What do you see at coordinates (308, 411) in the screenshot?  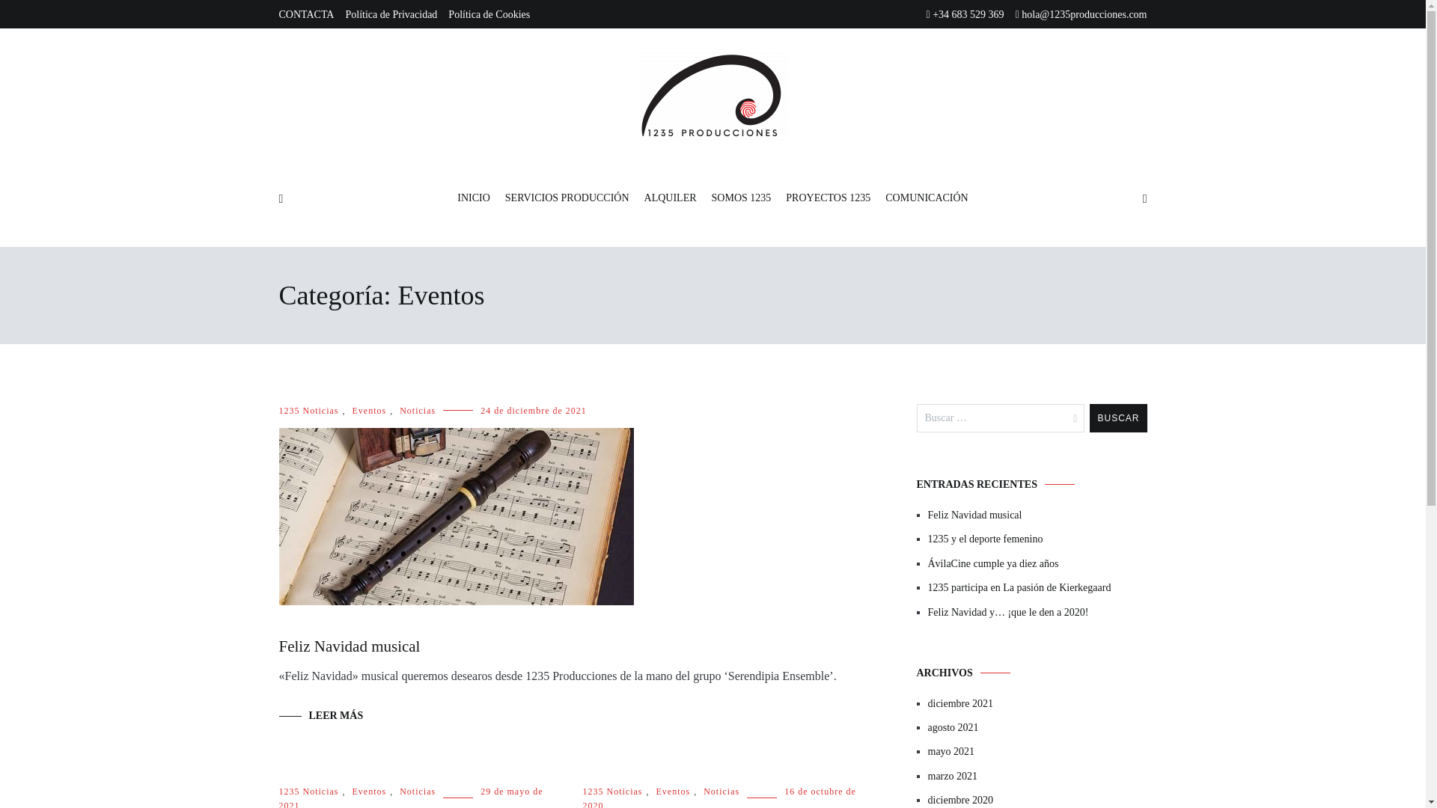 I see `1235 Noticias` at bounding box center [308, 411].